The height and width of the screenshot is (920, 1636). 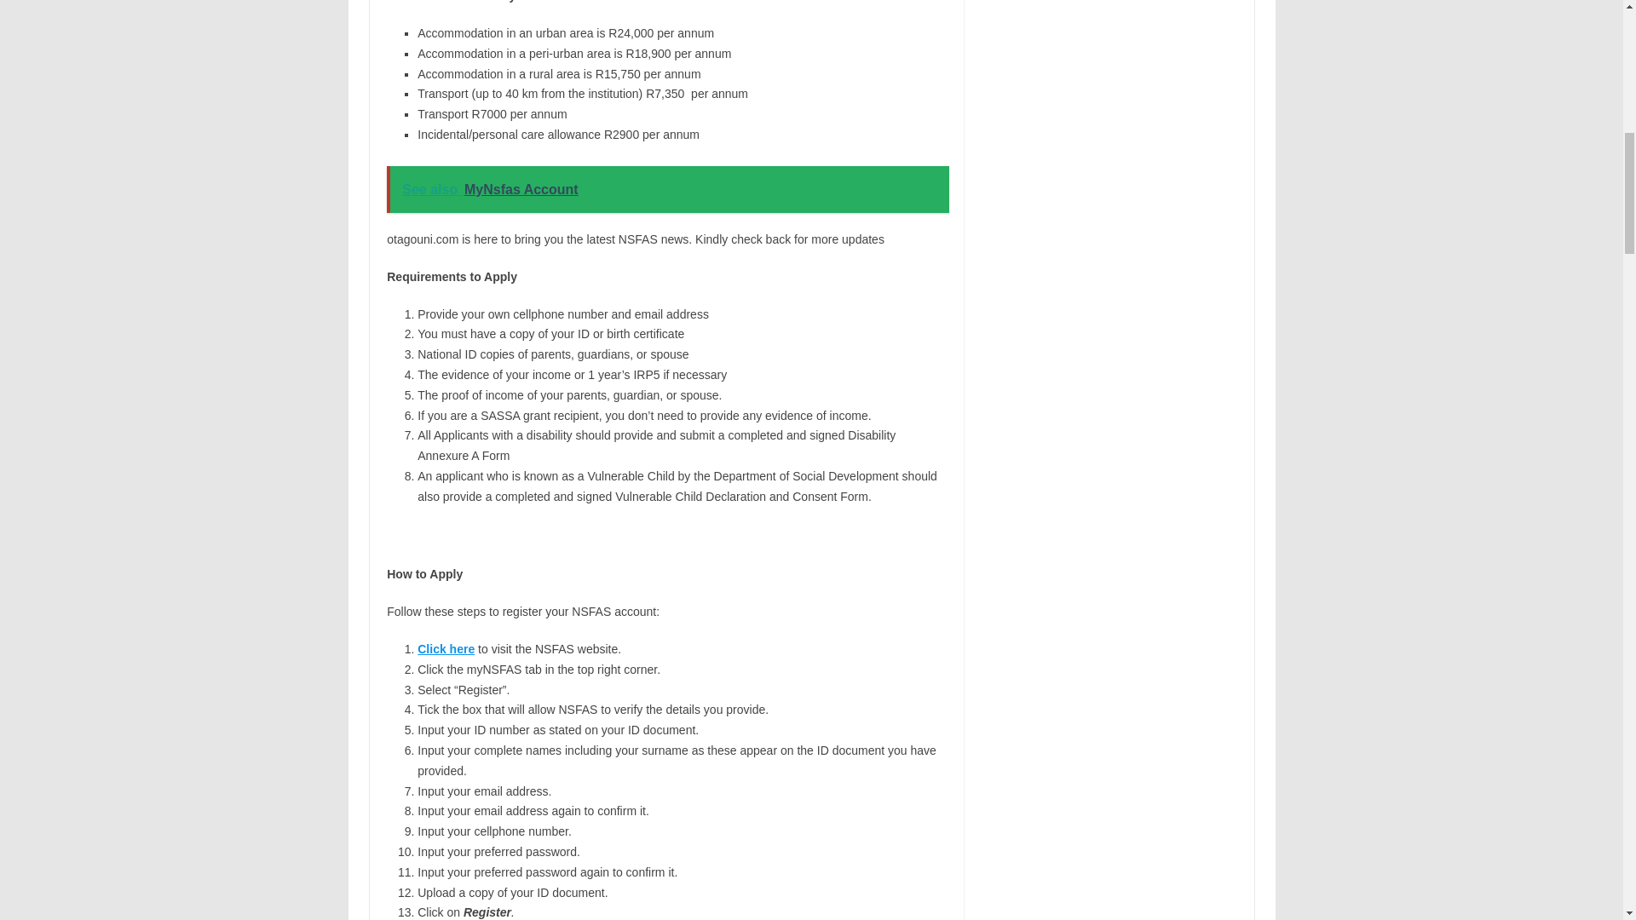 What do you see at coordinates (445, 649) in the screenshot?
I see `Click here` at bounding box center [445, 649].